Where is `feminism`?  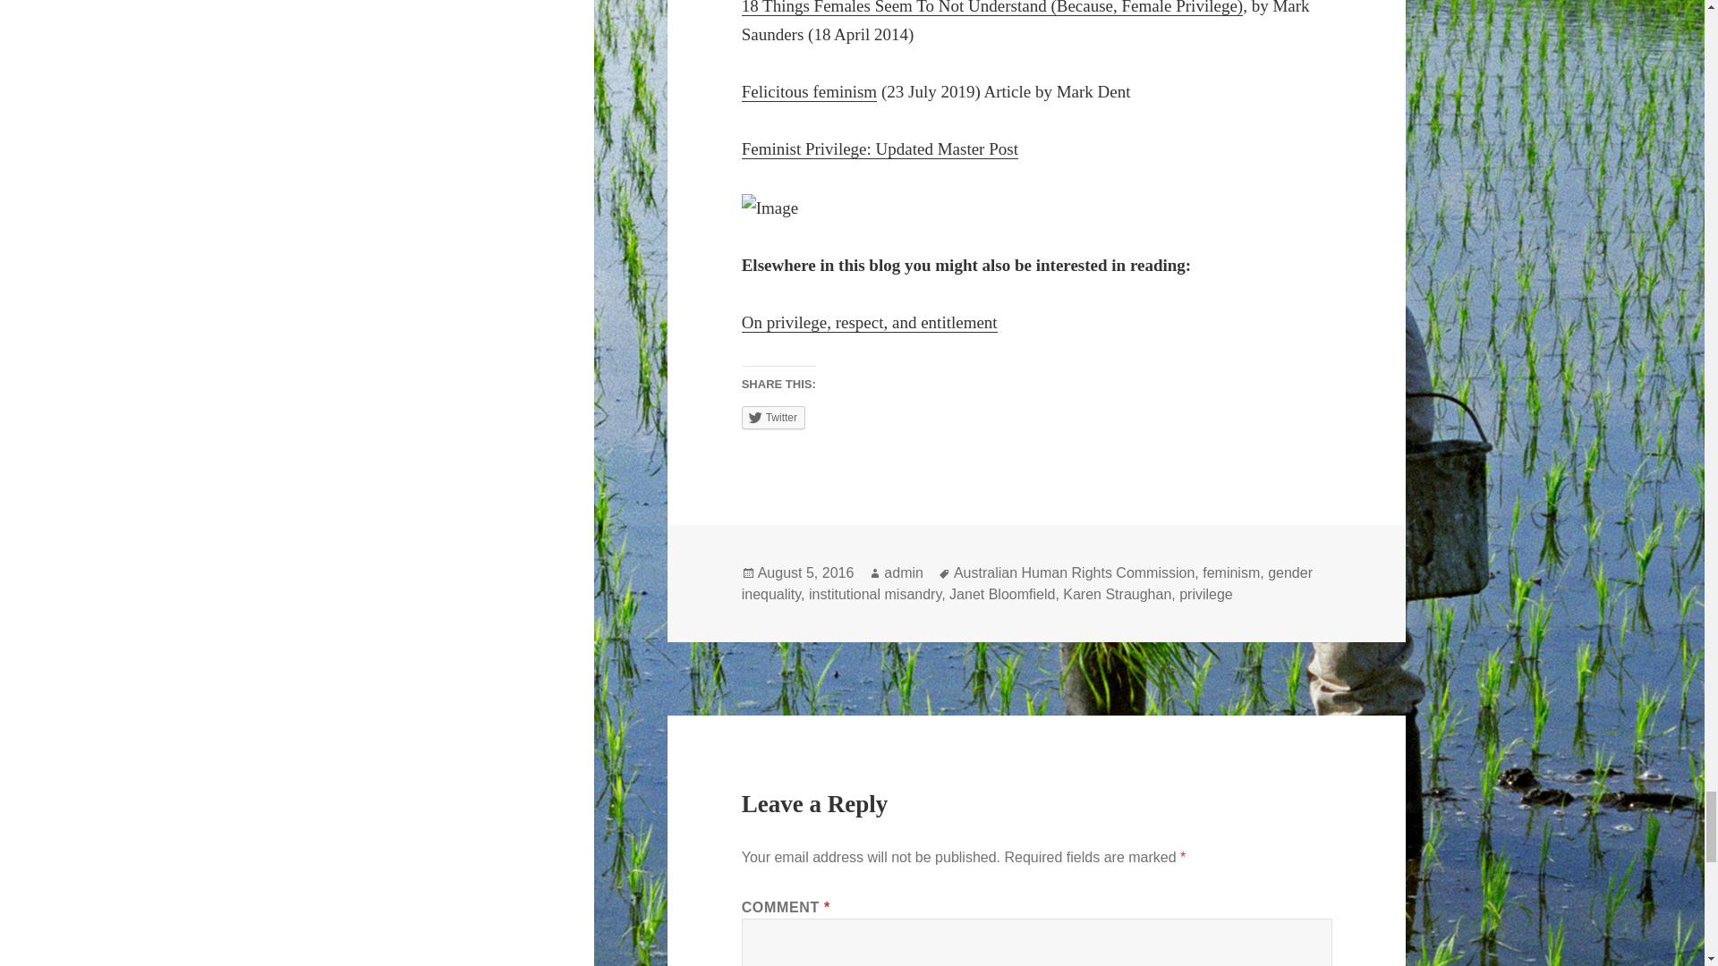 feminism is located at coordinates (1231, 572).